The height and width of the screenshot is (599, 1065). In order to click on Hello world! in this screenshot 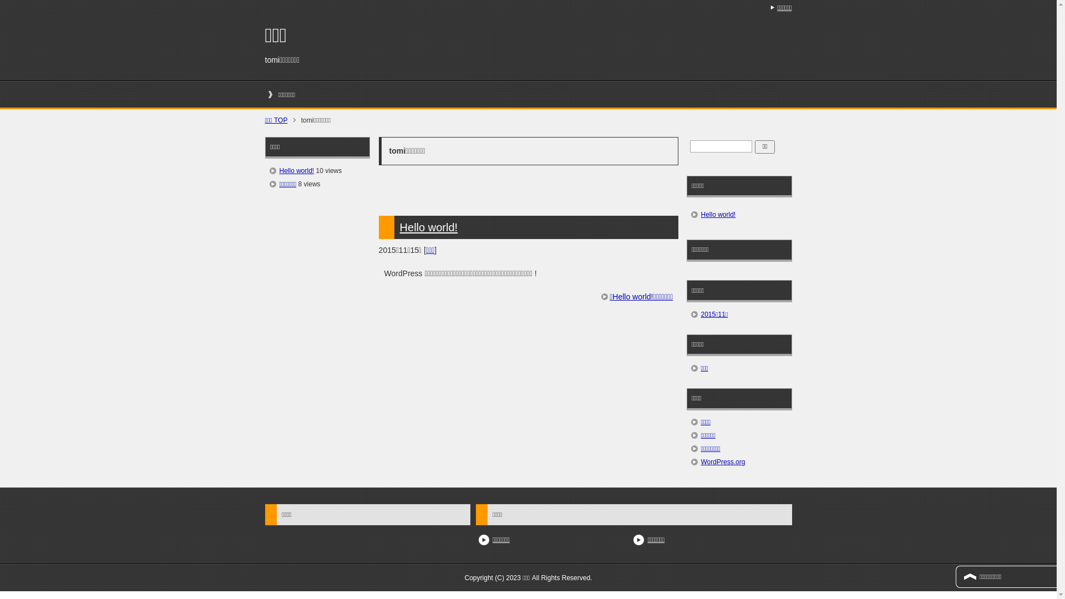, I will do `click(739, 215)`.